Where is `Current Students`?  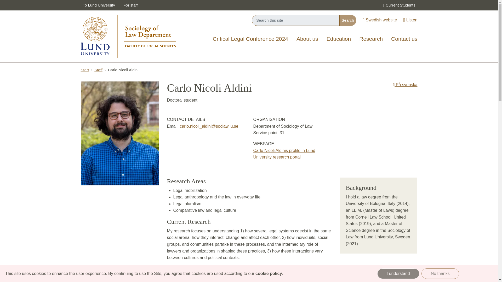
Current Students is located at coordinates (398, 5).